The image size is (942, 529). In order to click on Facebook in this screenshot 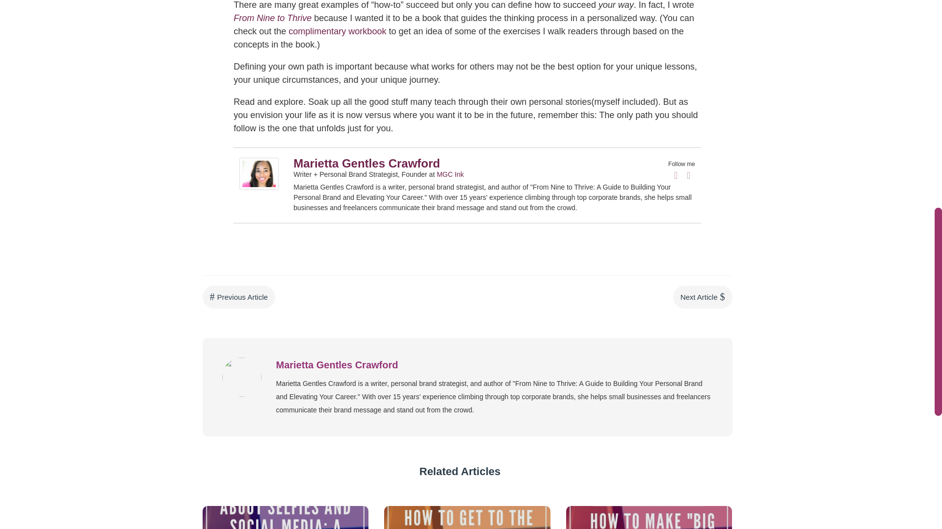, I will do `click(676, 175)`.